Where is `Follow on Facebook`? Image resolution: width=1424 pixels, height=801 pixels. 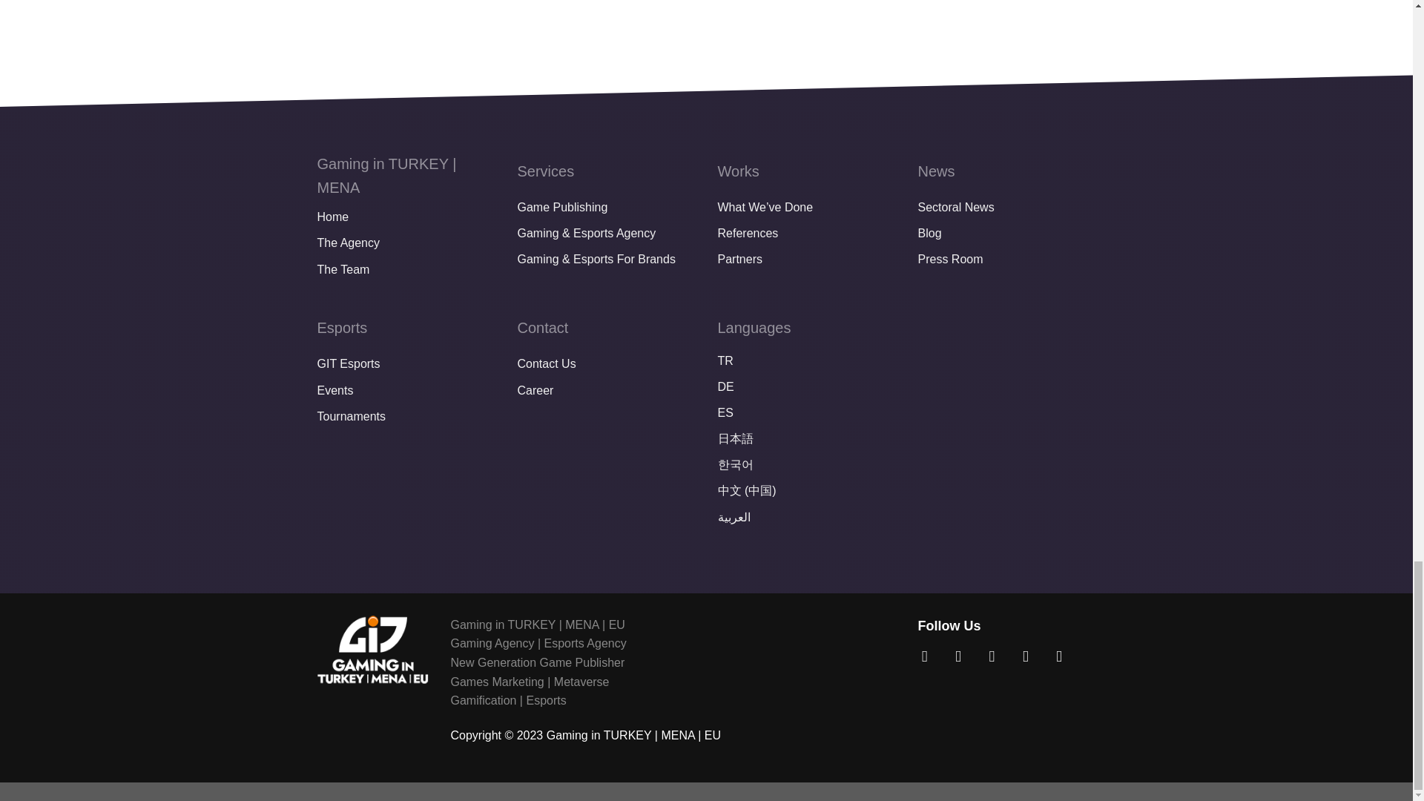 Follow on Facebook is located at coordinates (929, 656).